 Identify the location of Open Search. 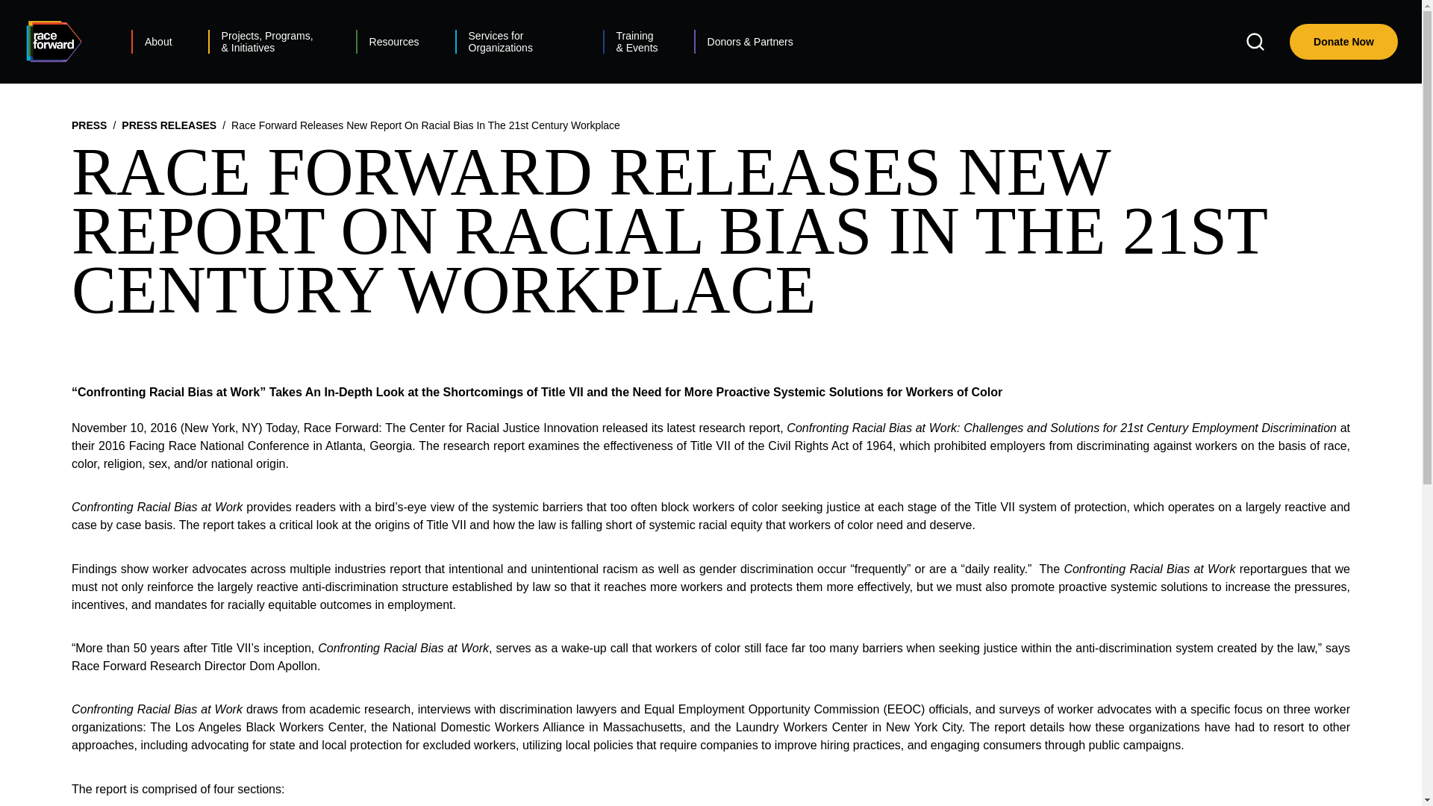
(1255, 42).